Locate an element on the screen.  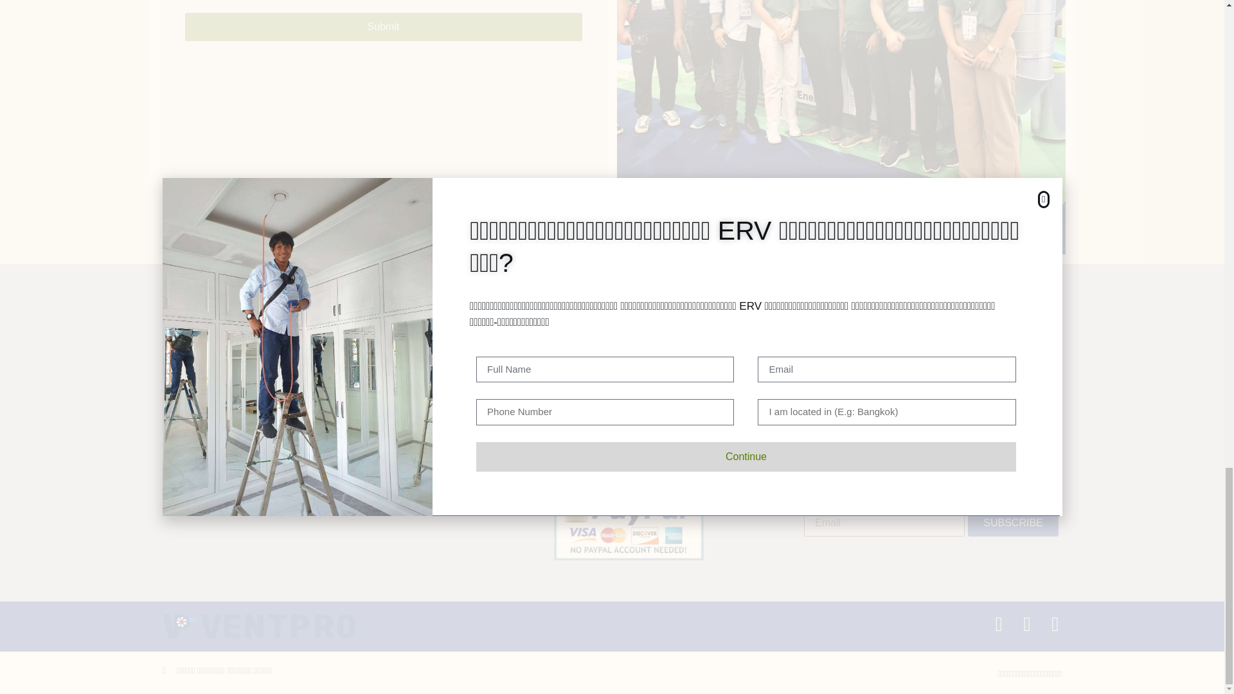
Moderate is located at coordinates (897, 371).